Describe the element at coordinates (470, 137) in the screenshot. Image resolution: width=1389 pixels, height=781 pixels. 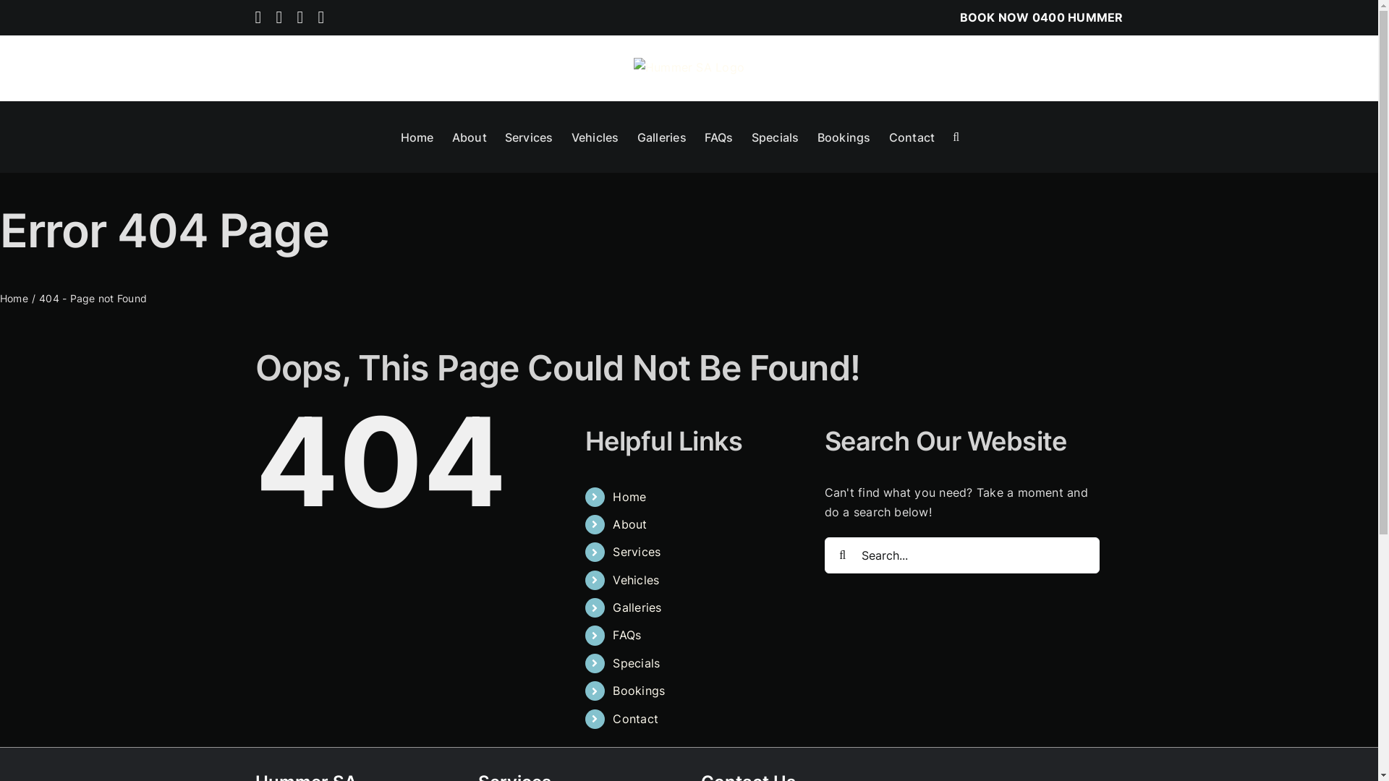
I see `About` at that location.